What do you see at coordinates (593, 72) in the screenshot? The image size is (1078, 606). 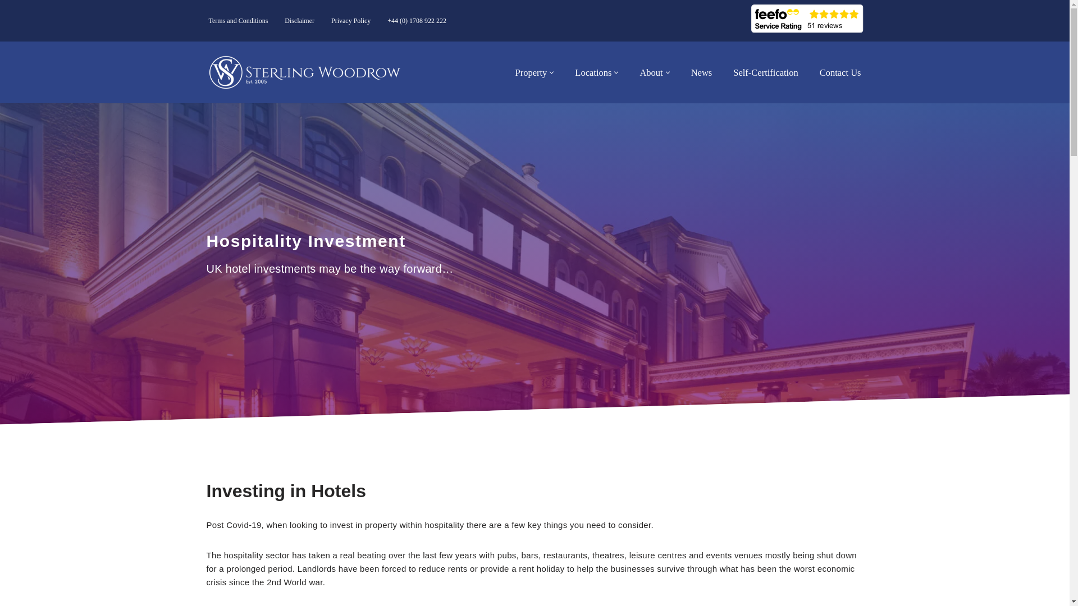 I see `Locations` at bounding box center [593, 72].